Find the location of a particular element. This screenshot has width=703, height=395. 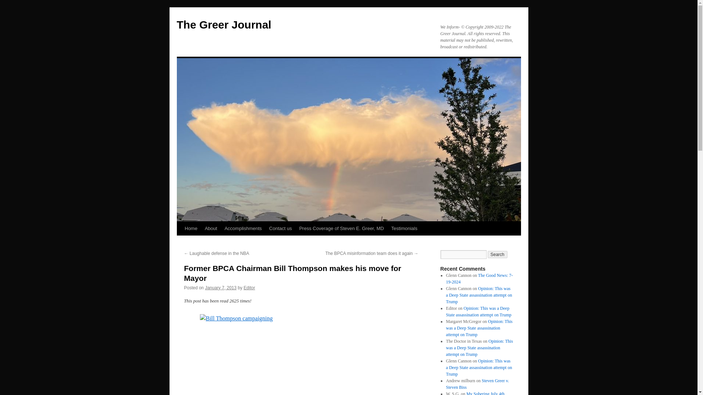

Contact us is located at coordinates (280, 228).